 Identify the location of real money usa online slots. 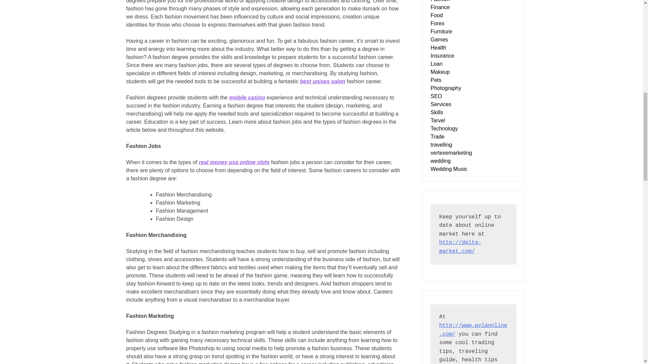
(234, 162).